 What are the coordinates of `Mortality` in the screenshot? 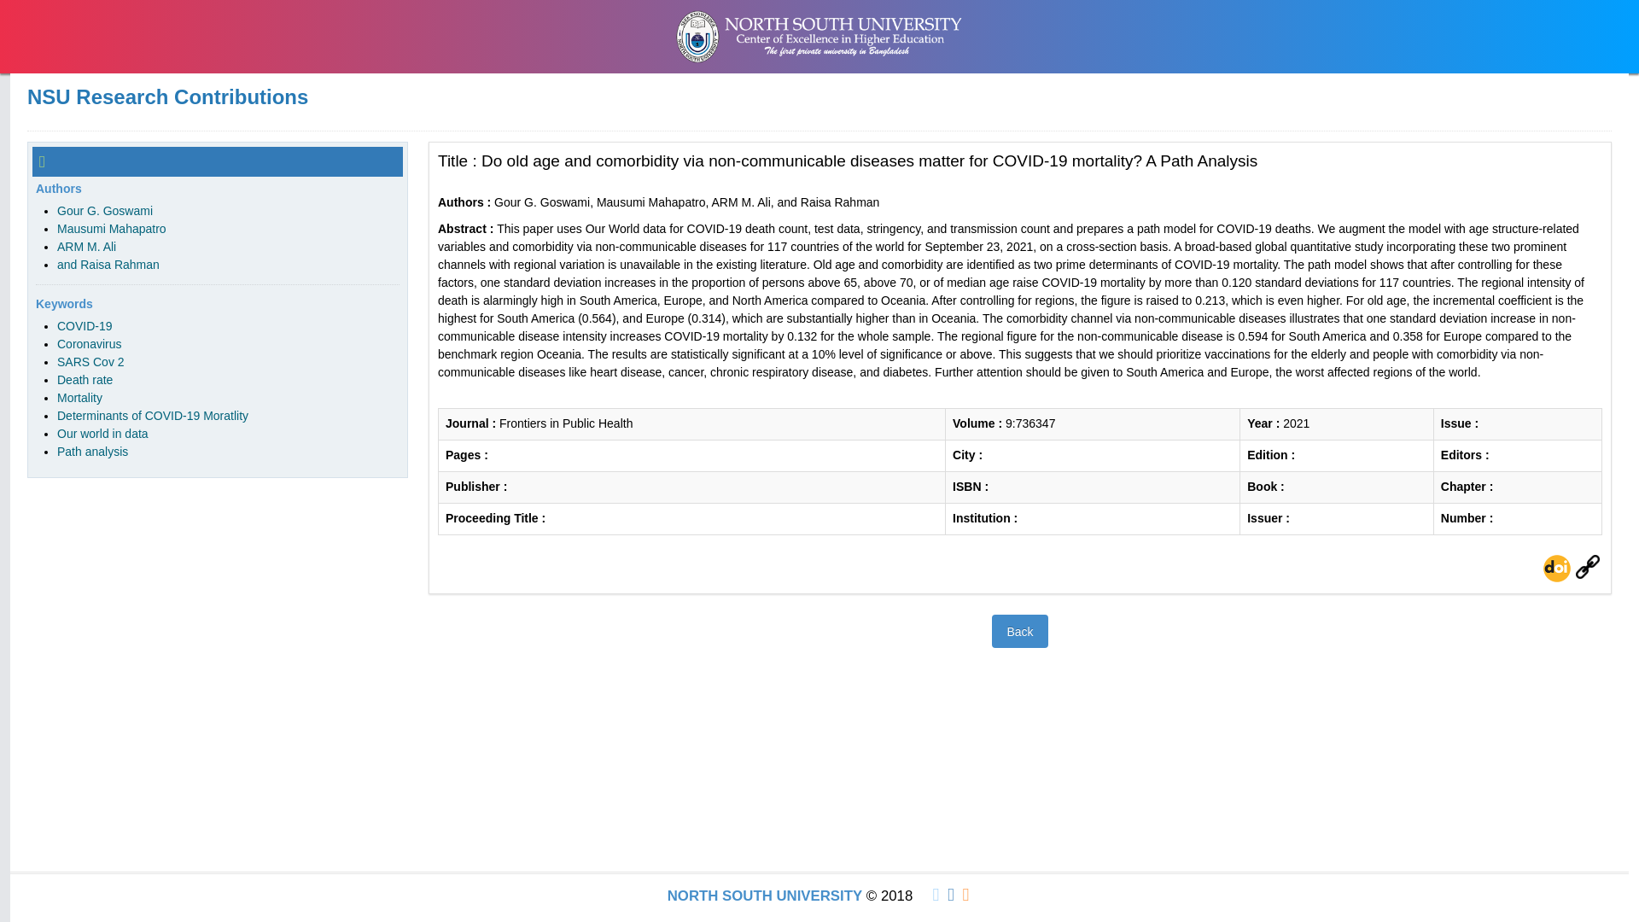 It's located at (79, 398).